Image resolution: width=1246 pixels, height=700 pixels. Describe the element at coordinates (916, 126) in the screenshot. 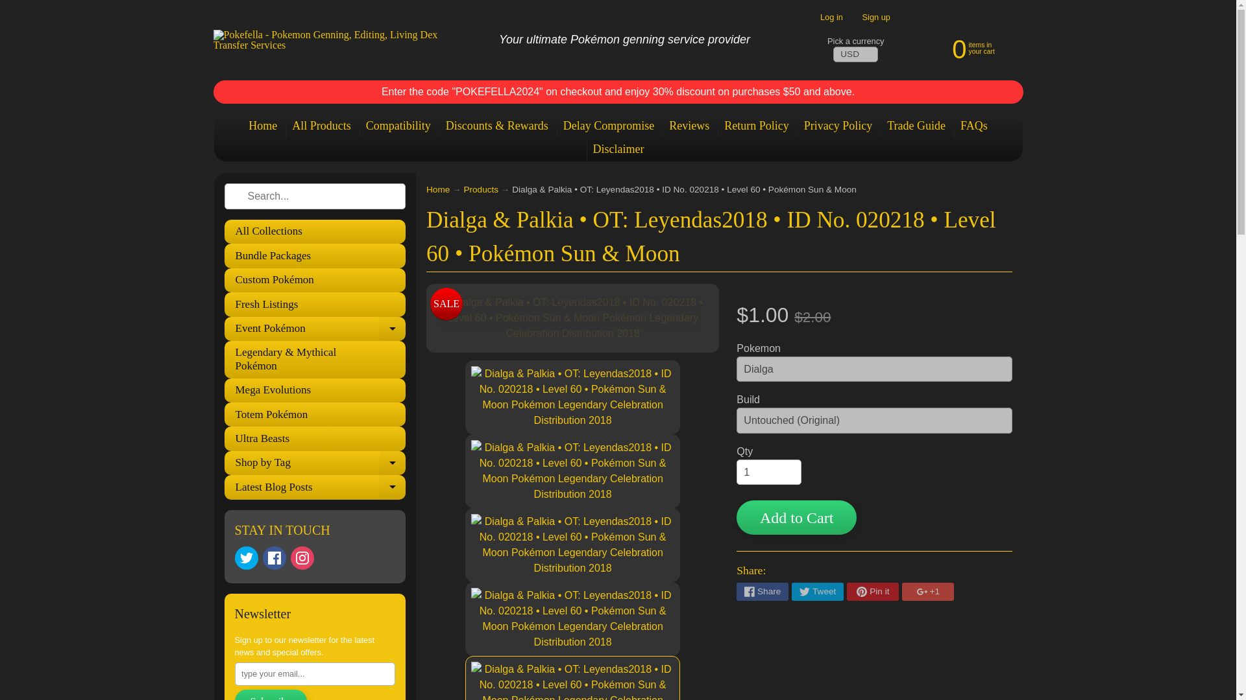

I see `Trade Guide` at that location.